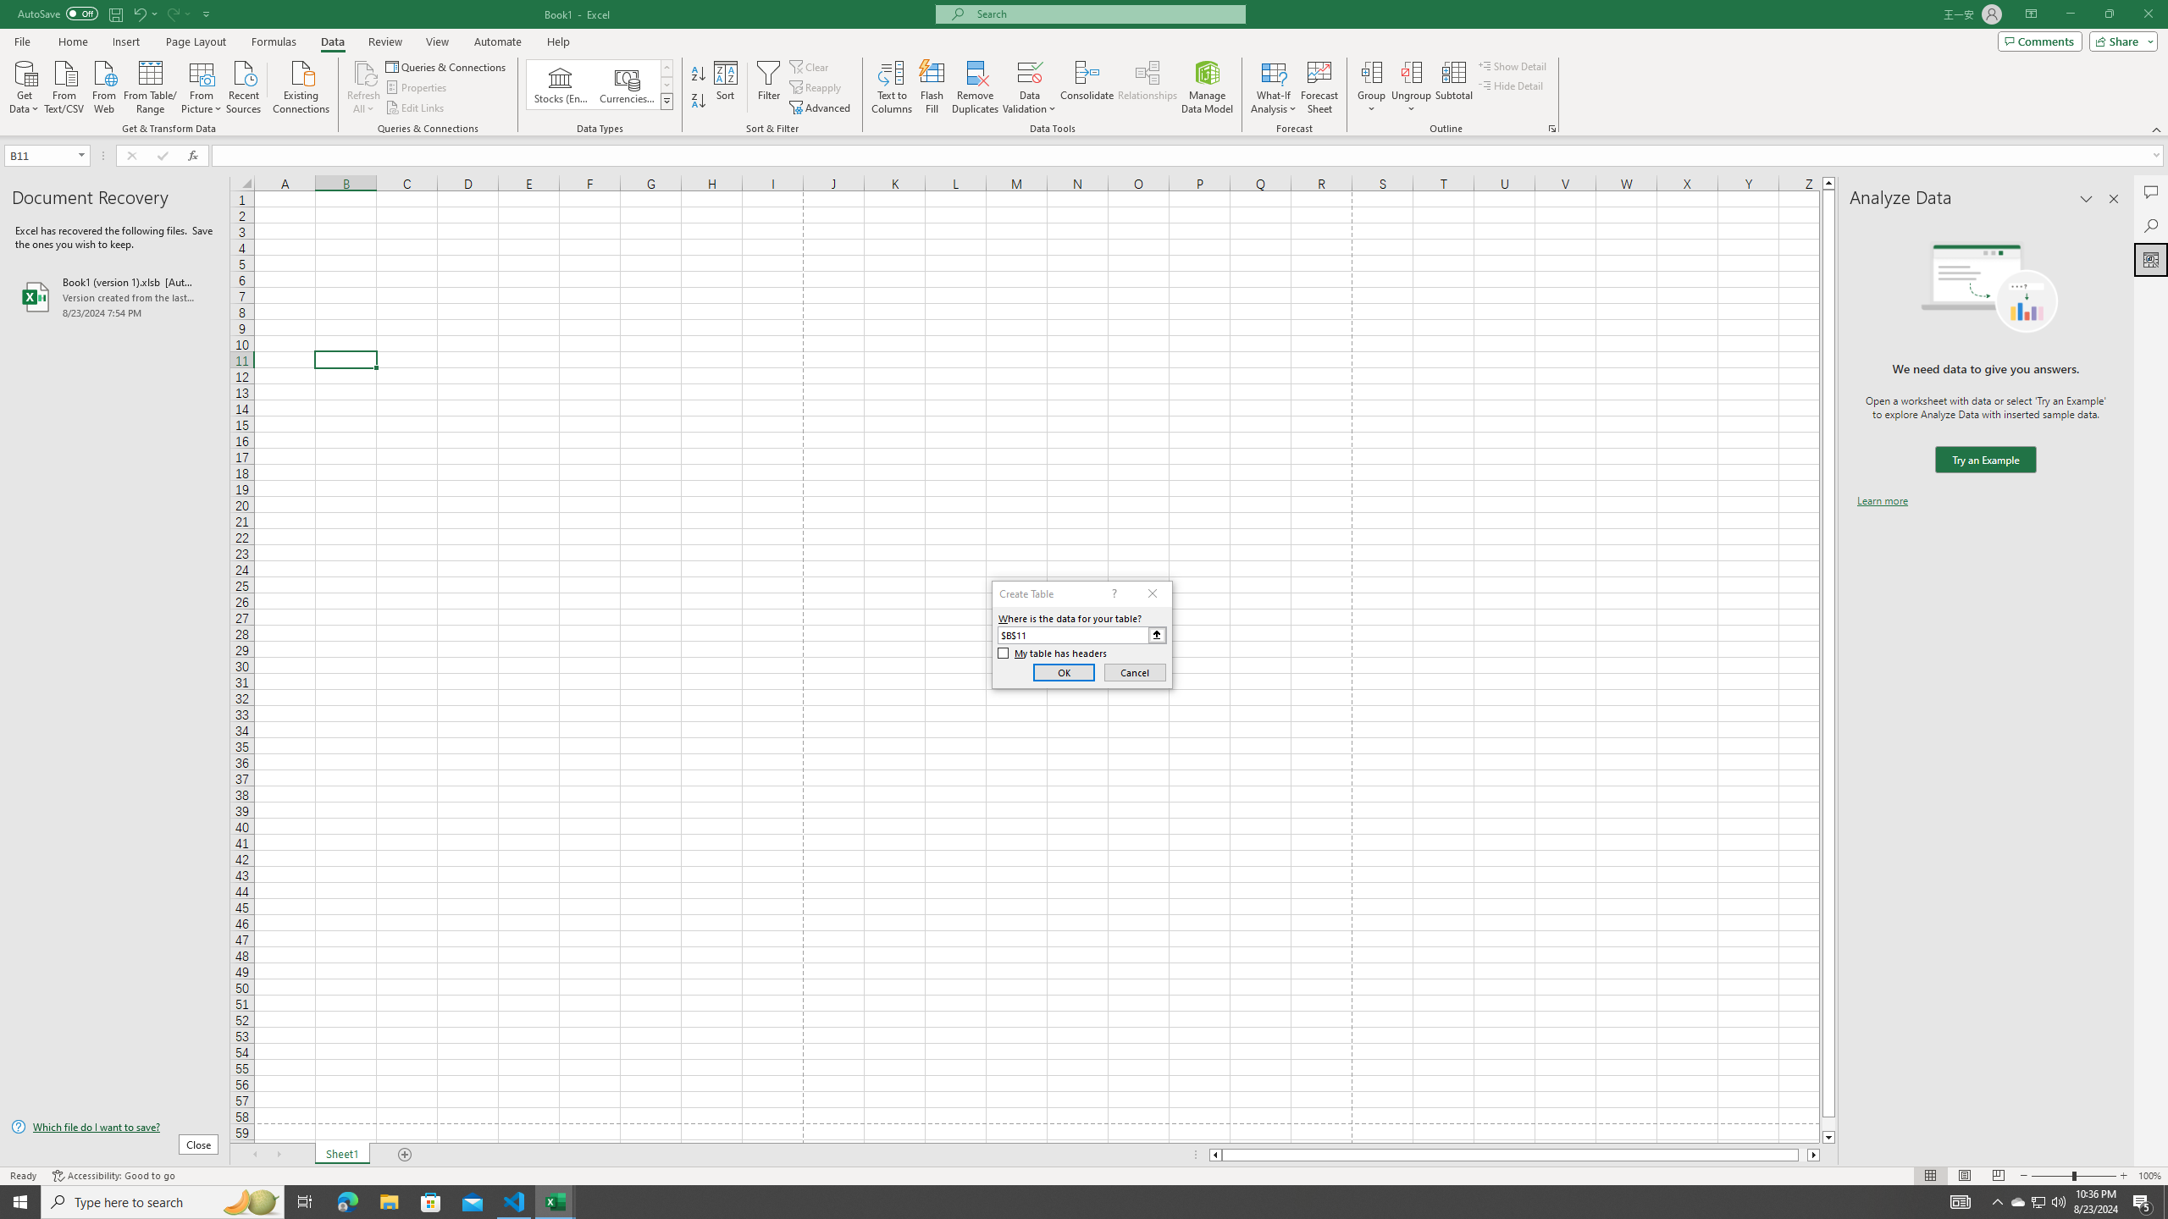  What do you see at coordinates (816, 88) in the screenshot?
I see `Reapply` at bounding box center [816, 88].